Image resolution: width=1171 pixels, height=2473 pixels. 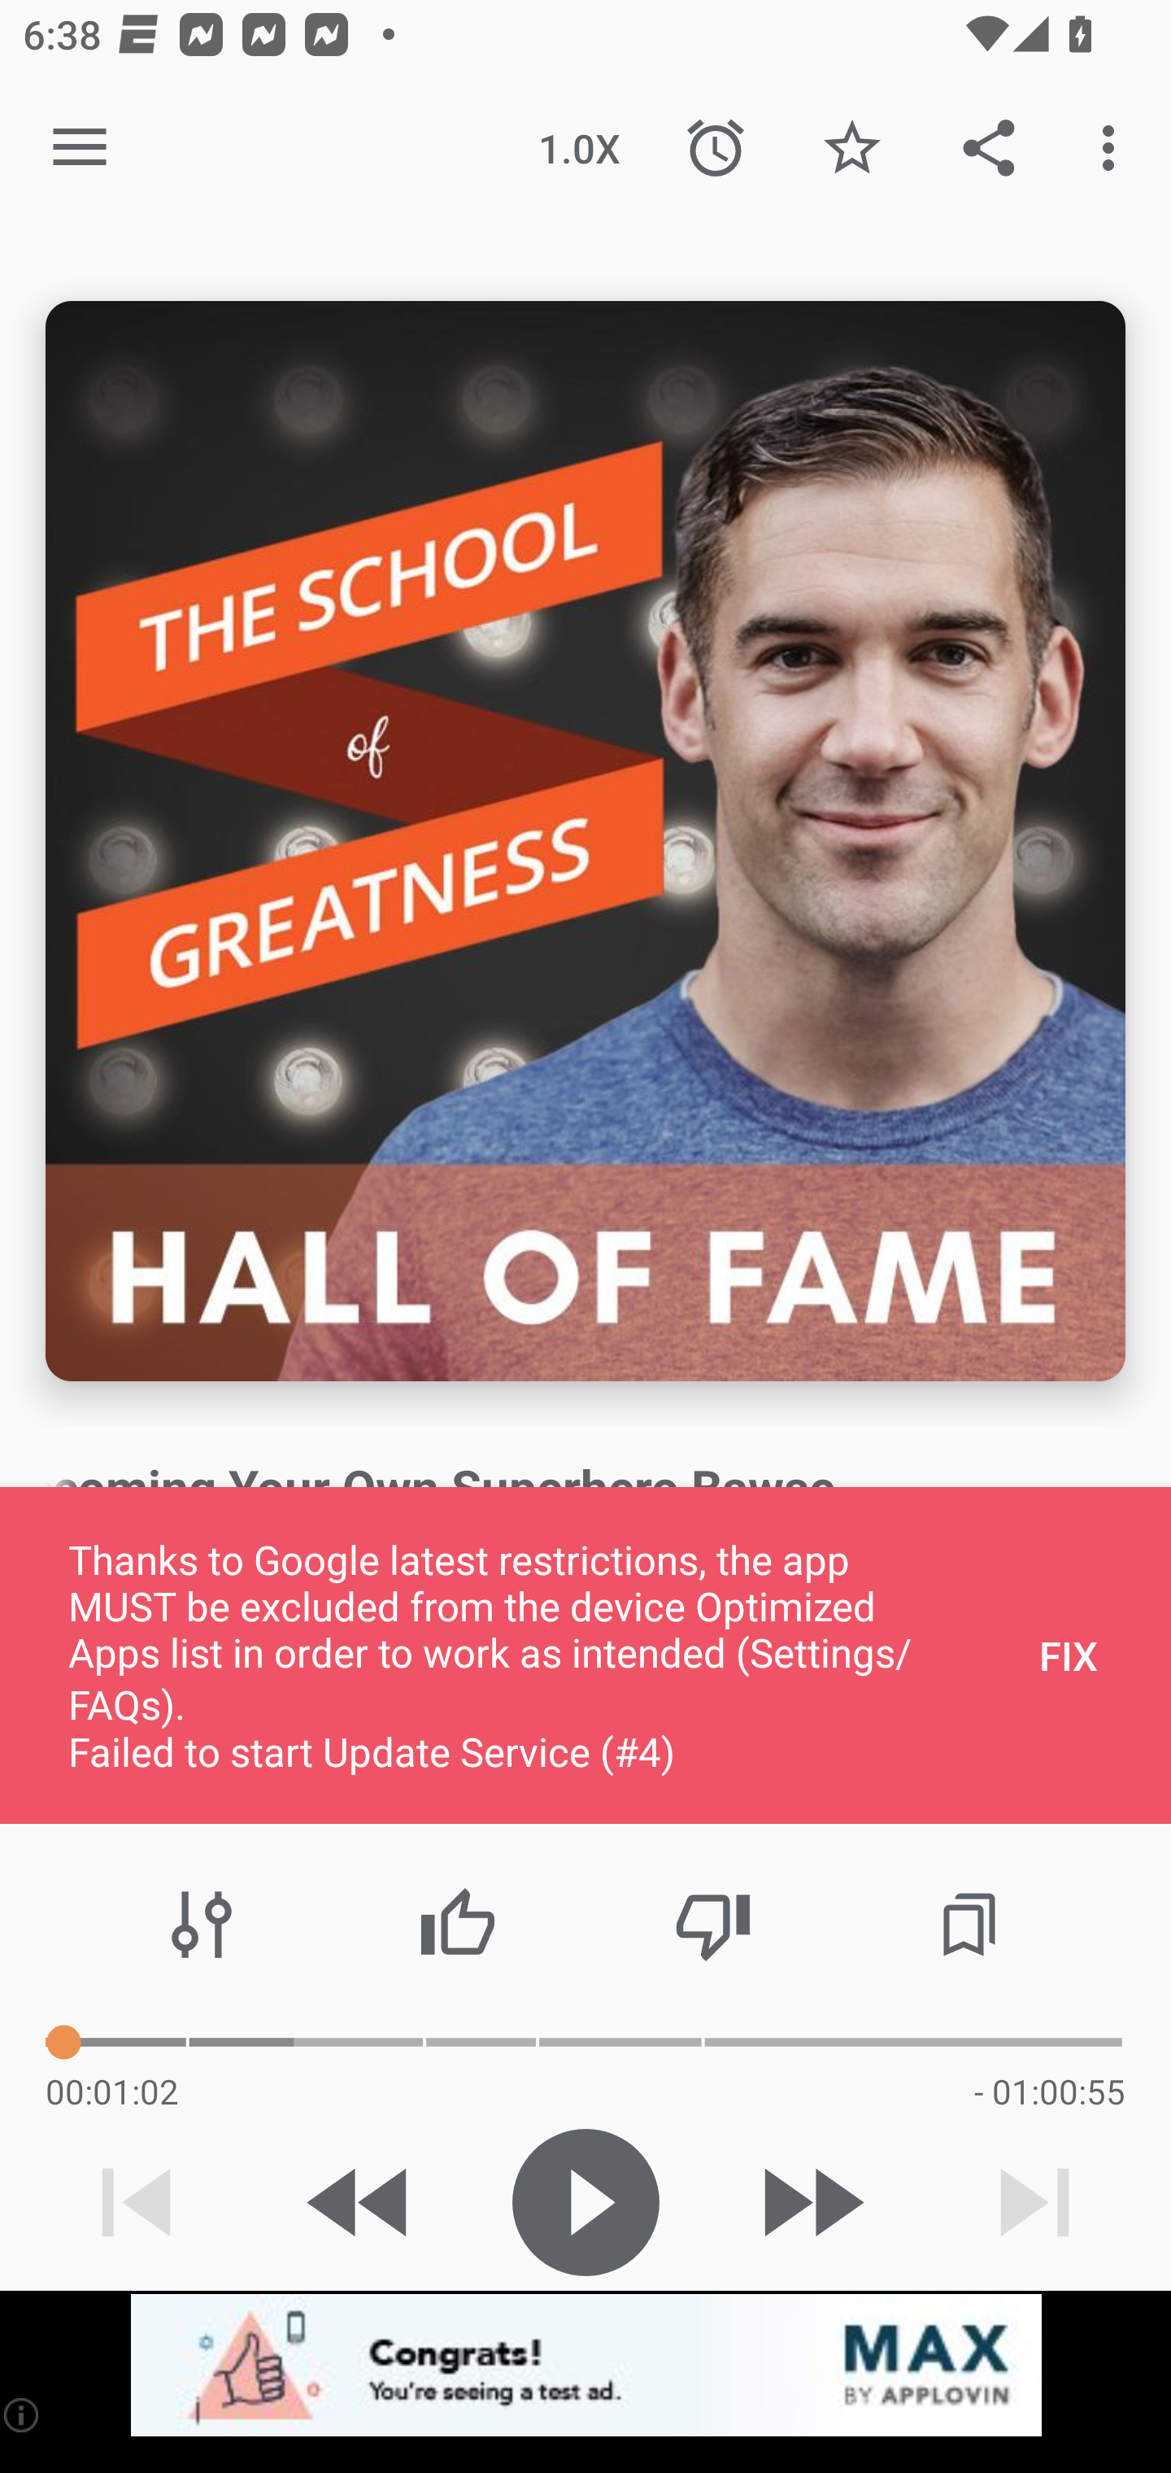 I want to click on Favorite, so click(x=851, y=148).